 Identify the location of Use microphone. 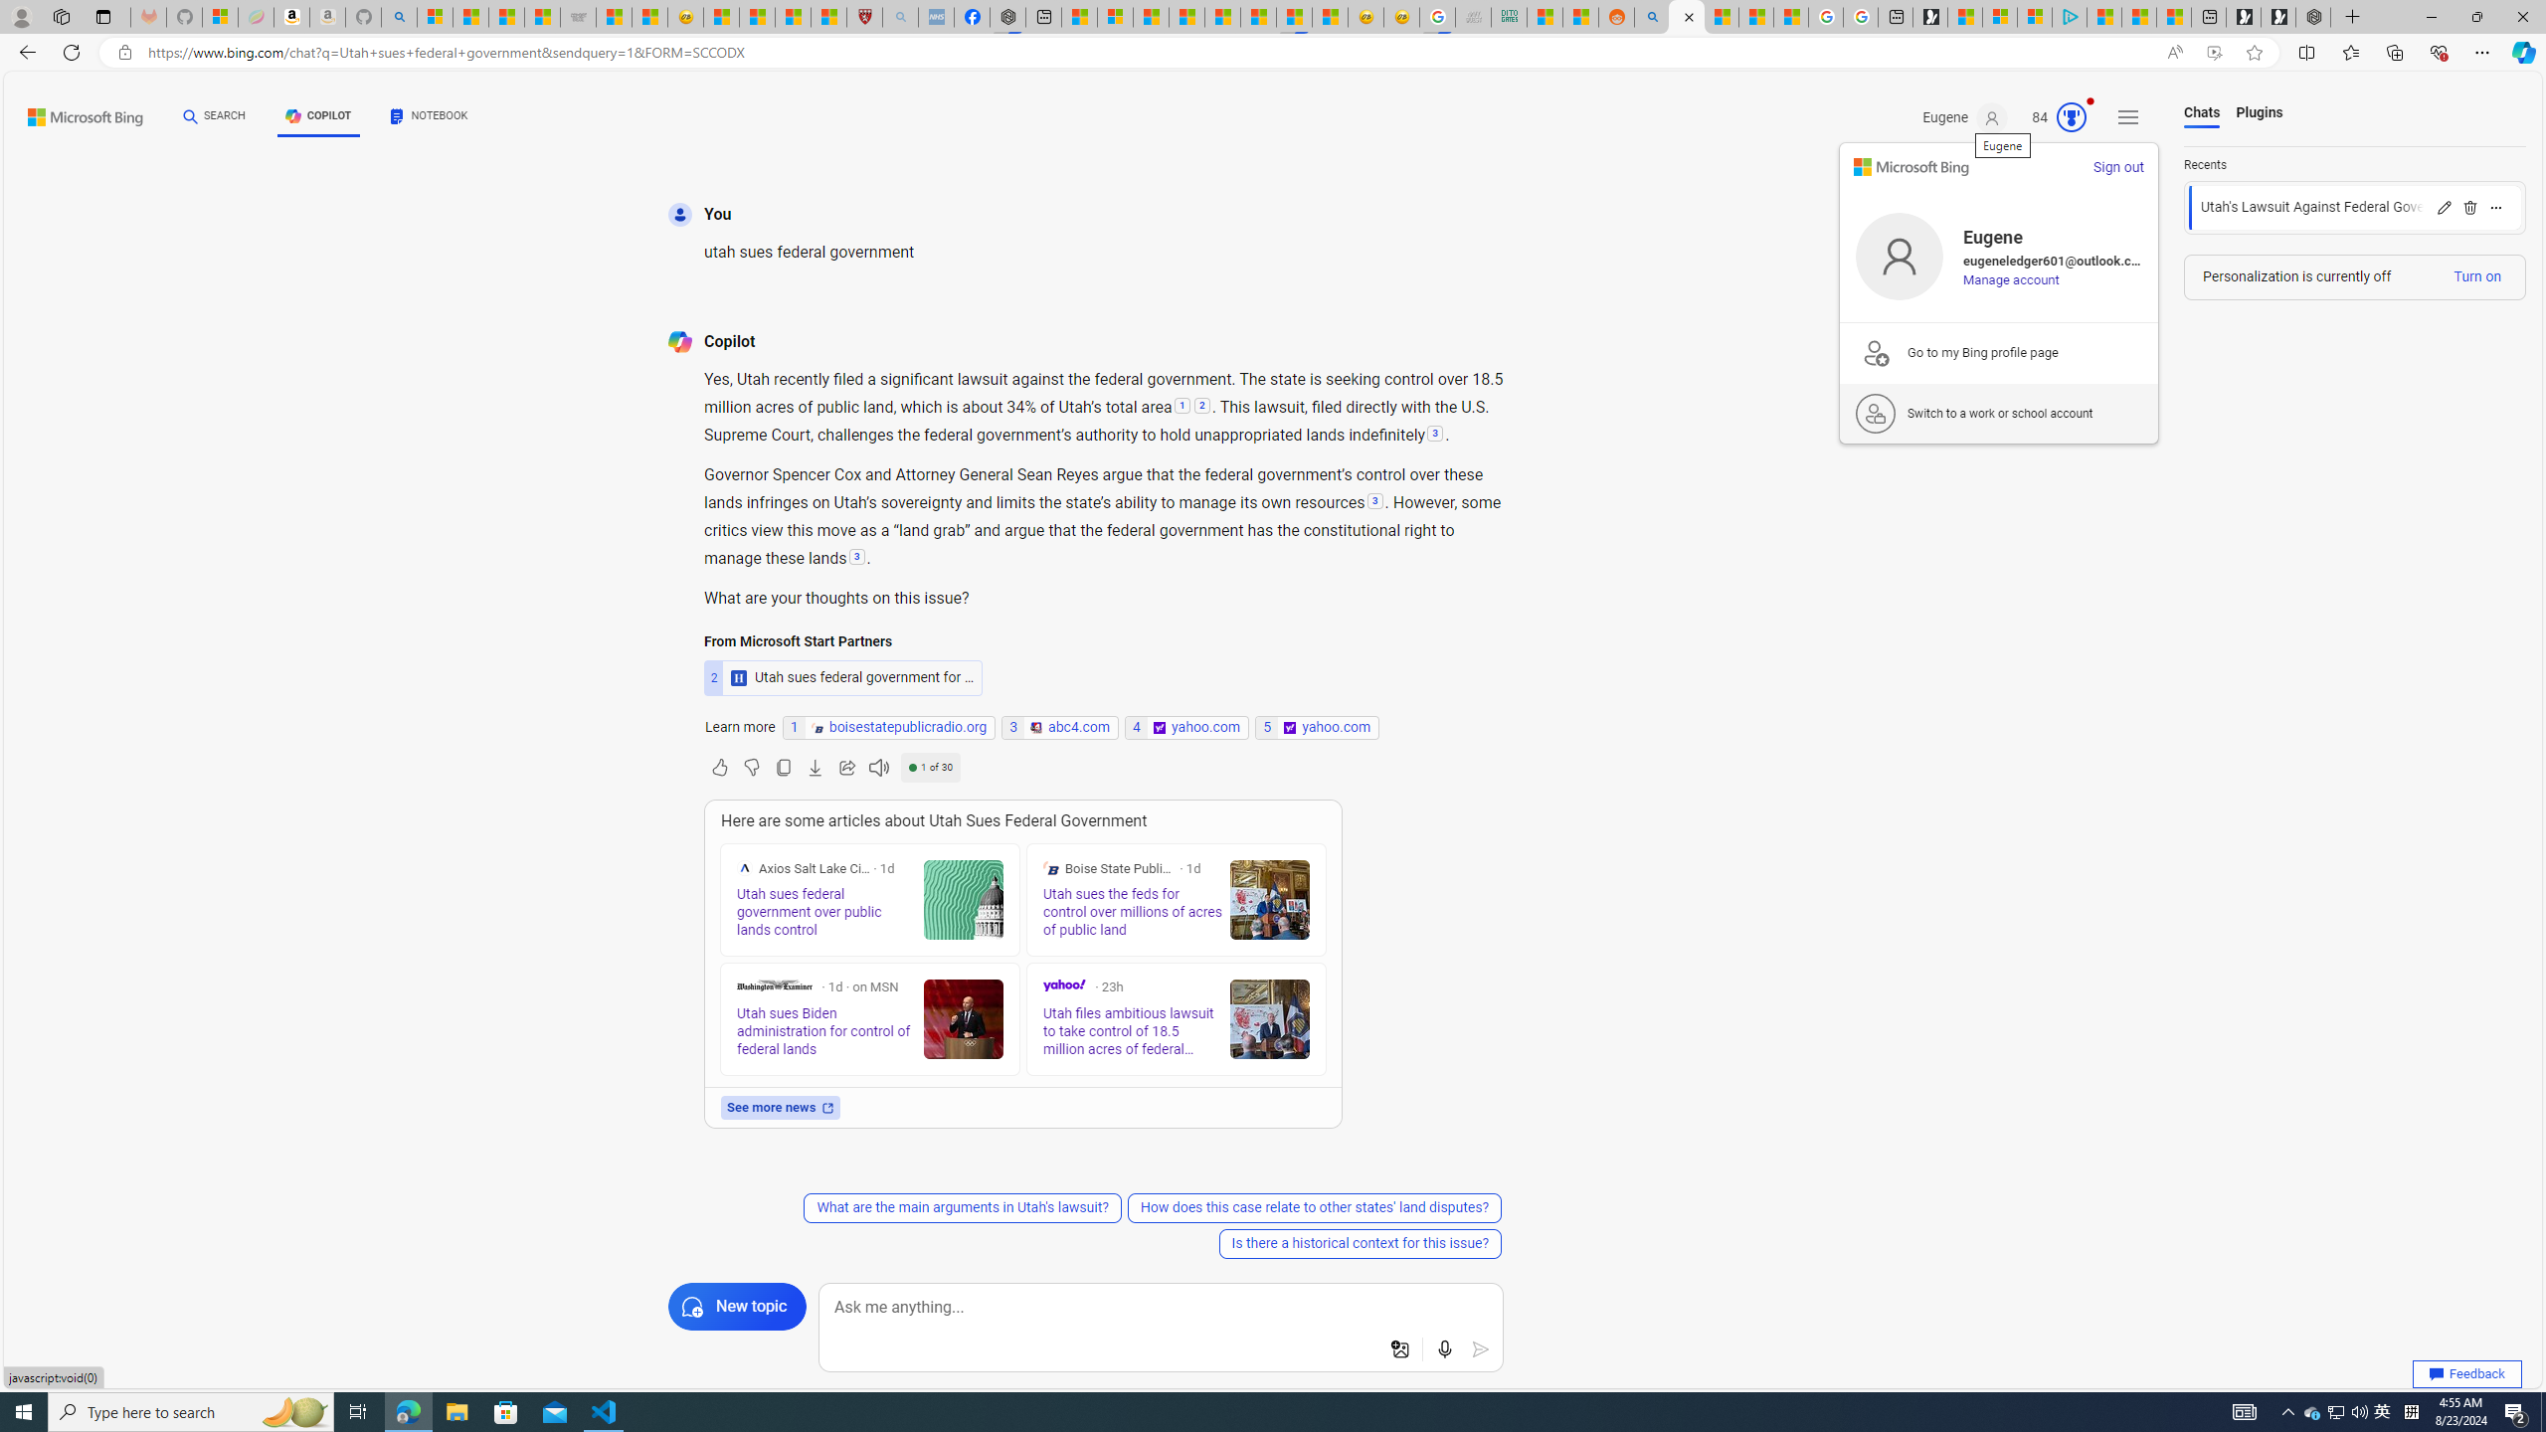
(1446, 1349).